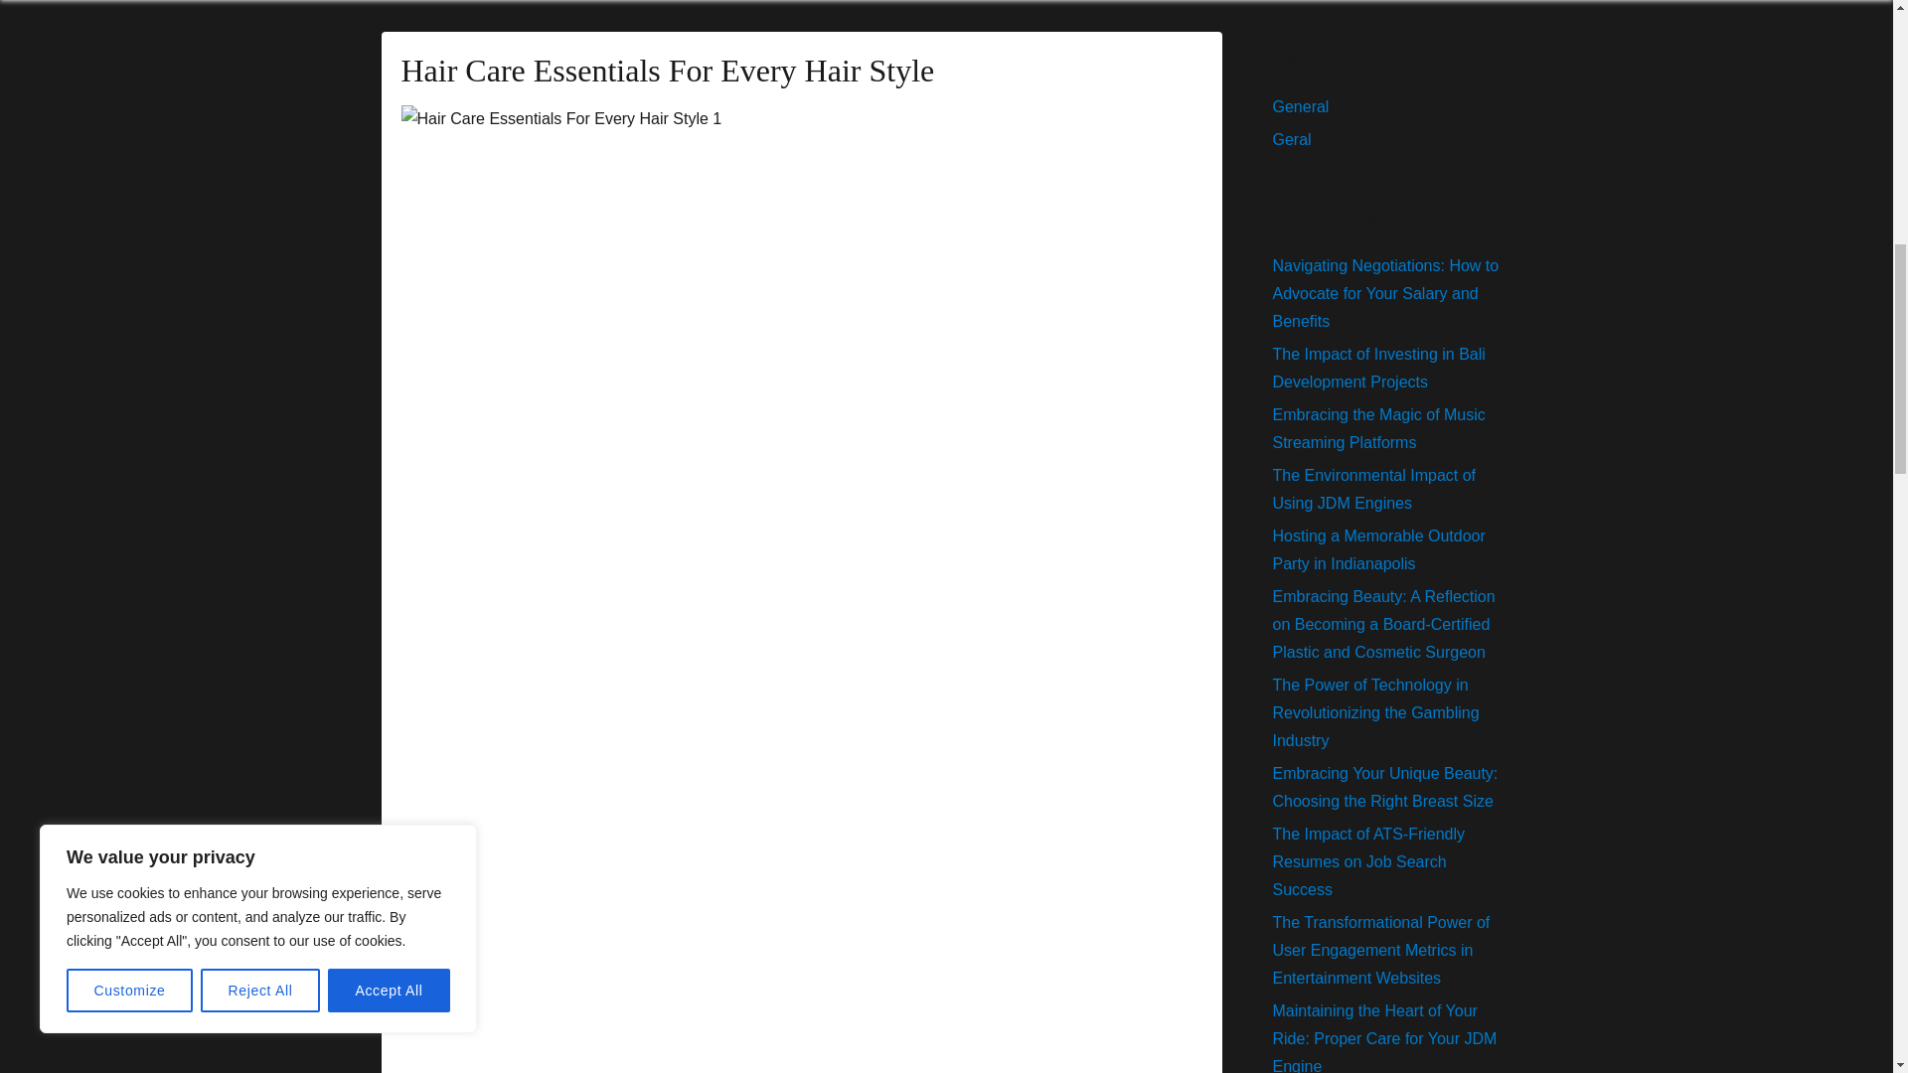 Image resolution: width=1908 pixels, height=1073 pixels. I want to click on Geral, so click(1292, 139).